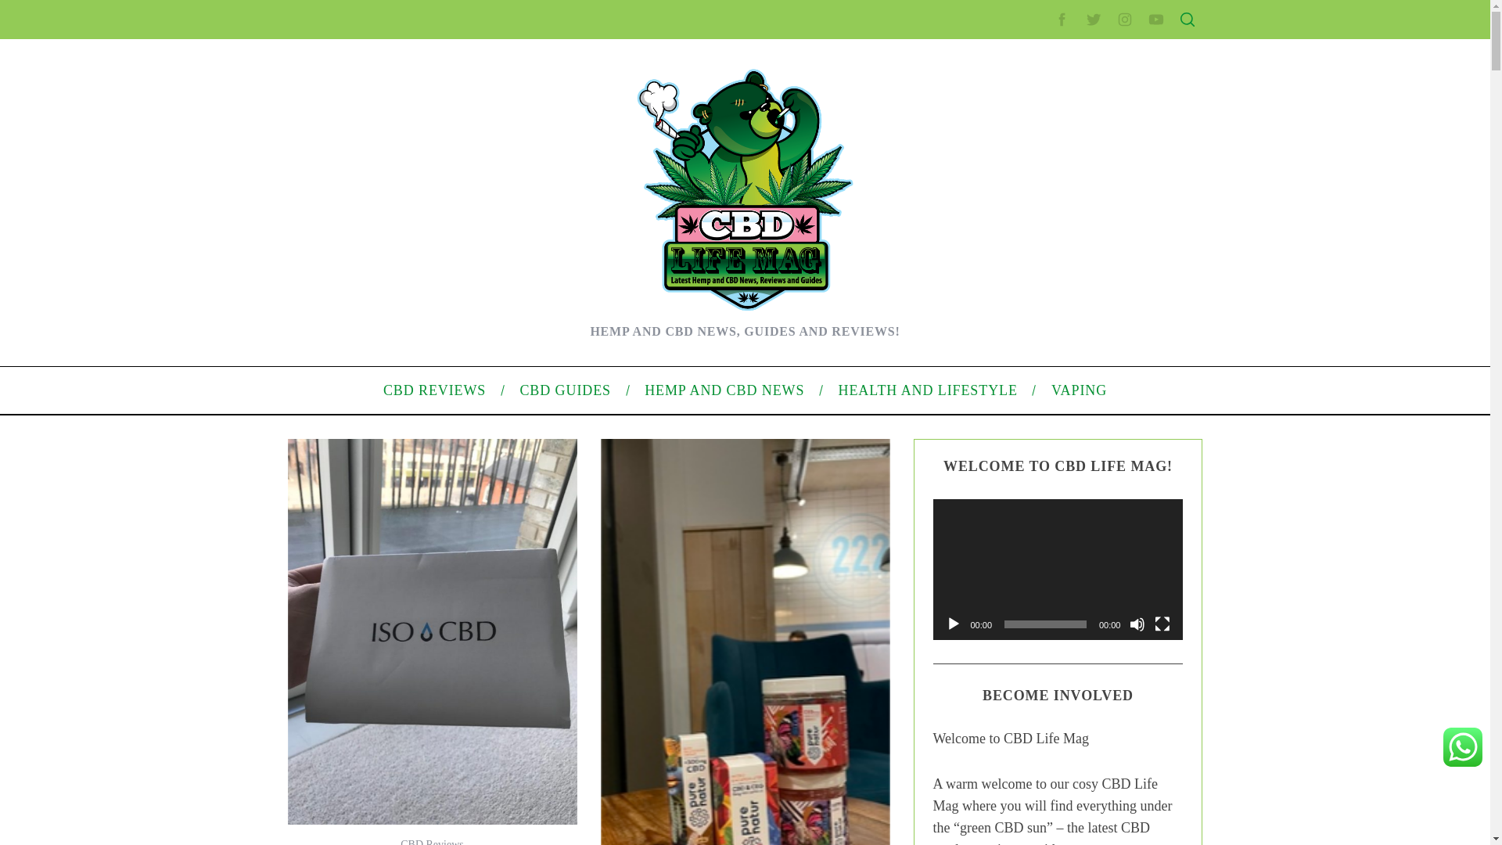  What do you see at coordinates (350, 530) in the screenshot?
I see `Am Joy` at bounding box center [350, 530].